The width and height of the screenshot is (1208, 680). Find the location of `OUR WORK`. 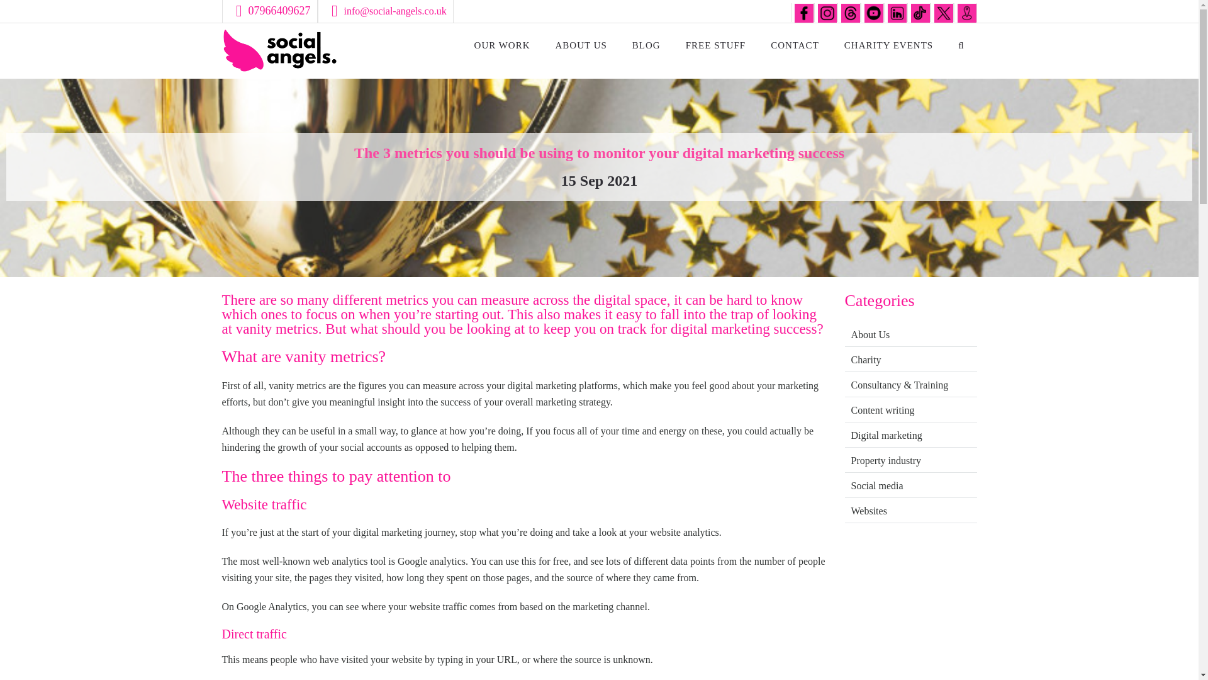

OUR WORK is located at coordinates (502, 47).